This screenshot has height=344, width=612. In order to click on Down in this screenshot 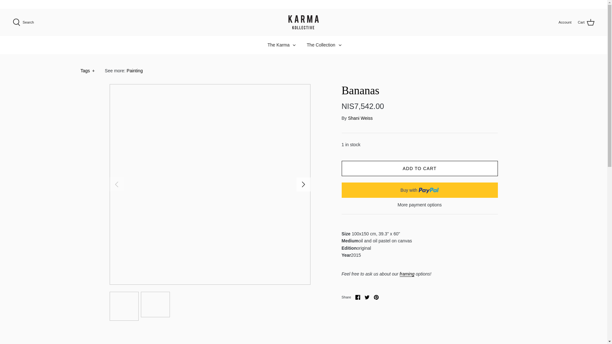, I will do `click(591, 4)`.